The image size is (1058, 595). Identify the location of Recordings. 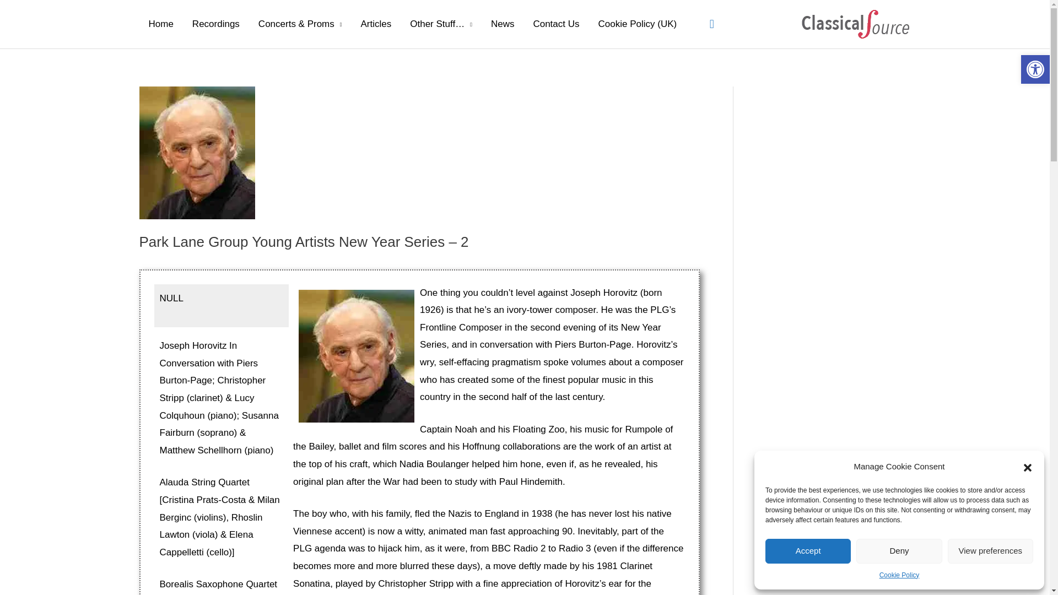
(216, 24).